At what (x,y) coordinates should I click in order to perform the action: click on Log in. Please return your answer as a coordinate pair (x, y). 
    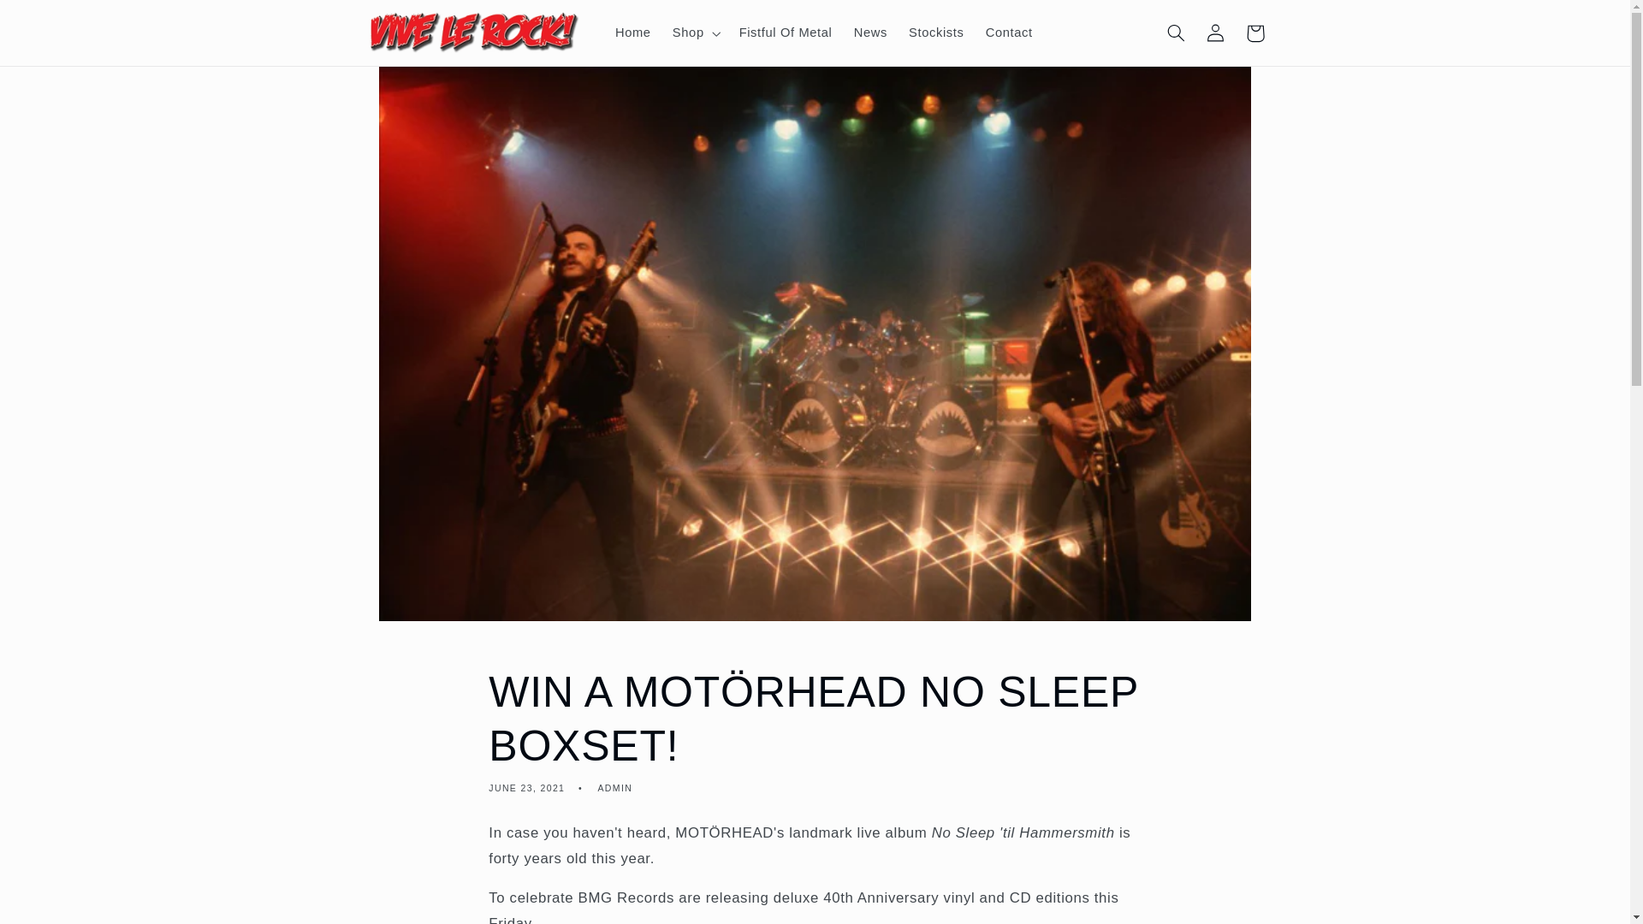
    Looking at the image, I should click on (1215, 33).